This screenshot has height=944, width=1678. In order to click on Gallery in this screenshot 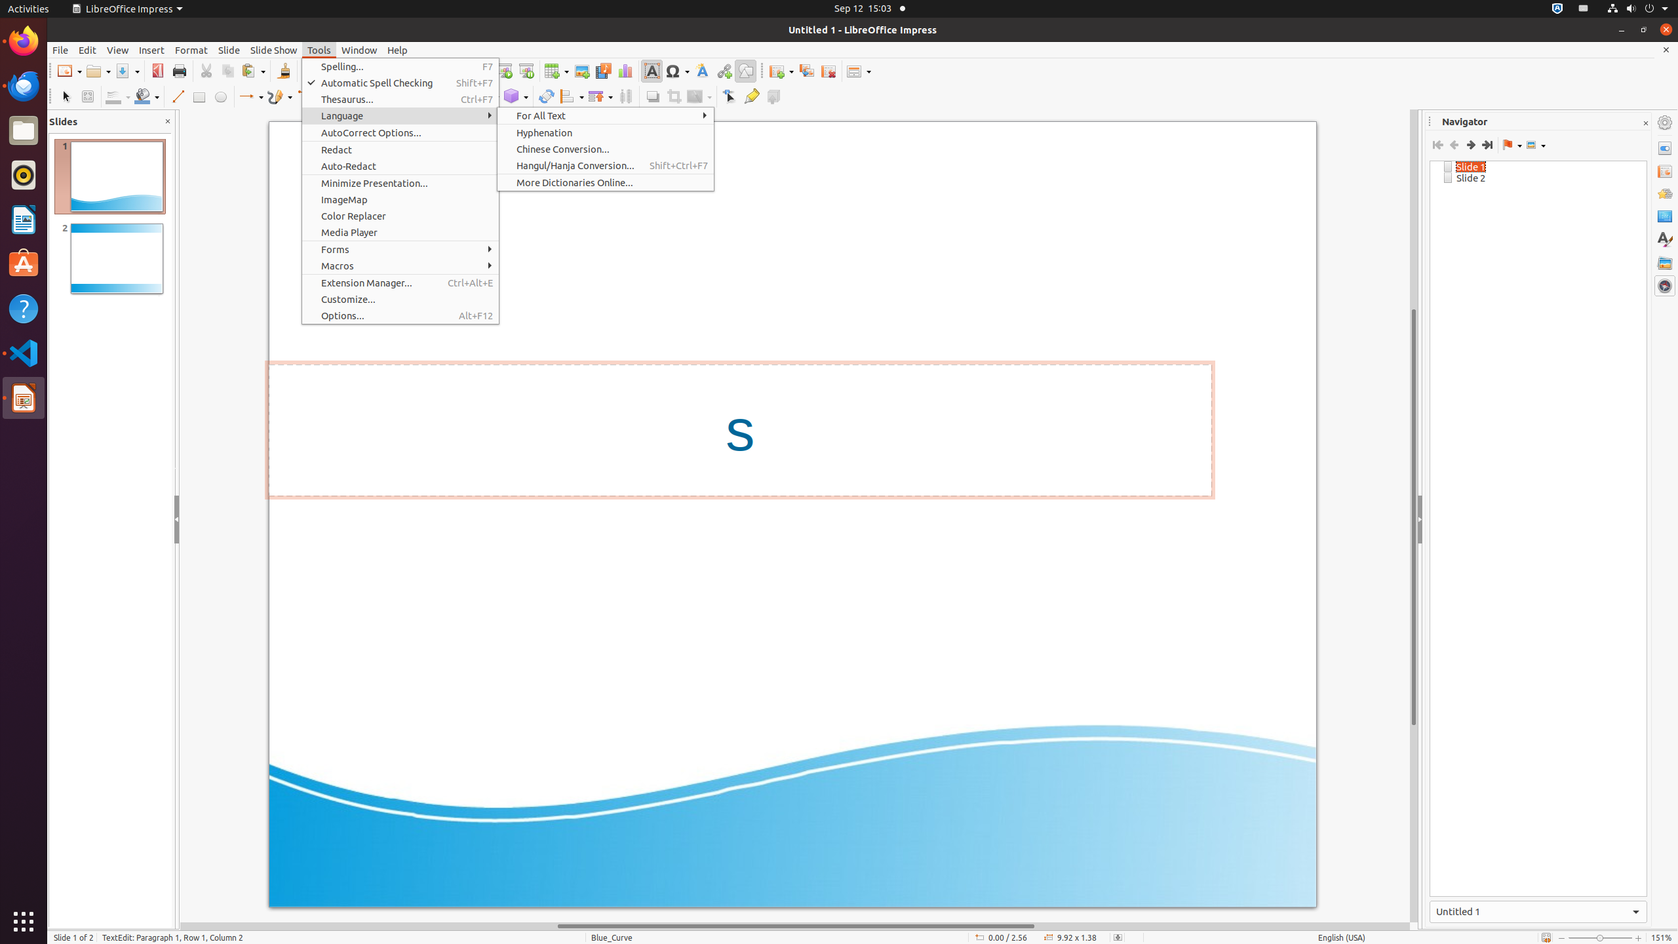, I will do `click(1665, 263)`.